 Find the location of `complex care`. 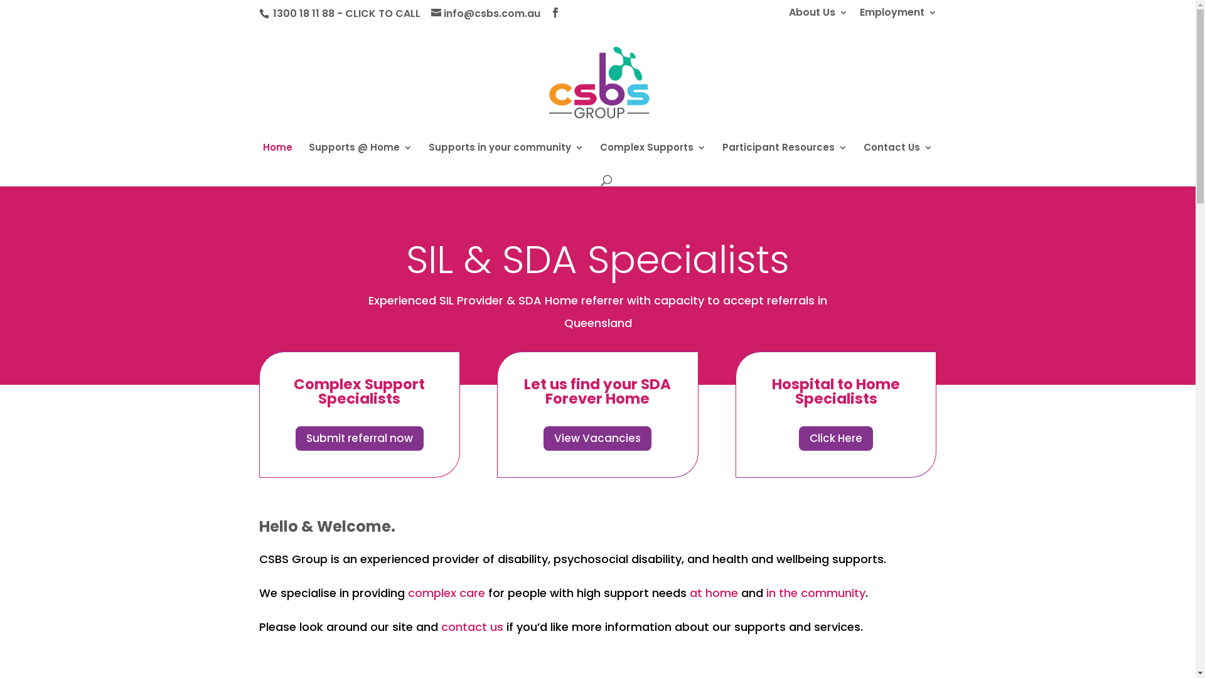

complex care is located at coordinates (447, 593).